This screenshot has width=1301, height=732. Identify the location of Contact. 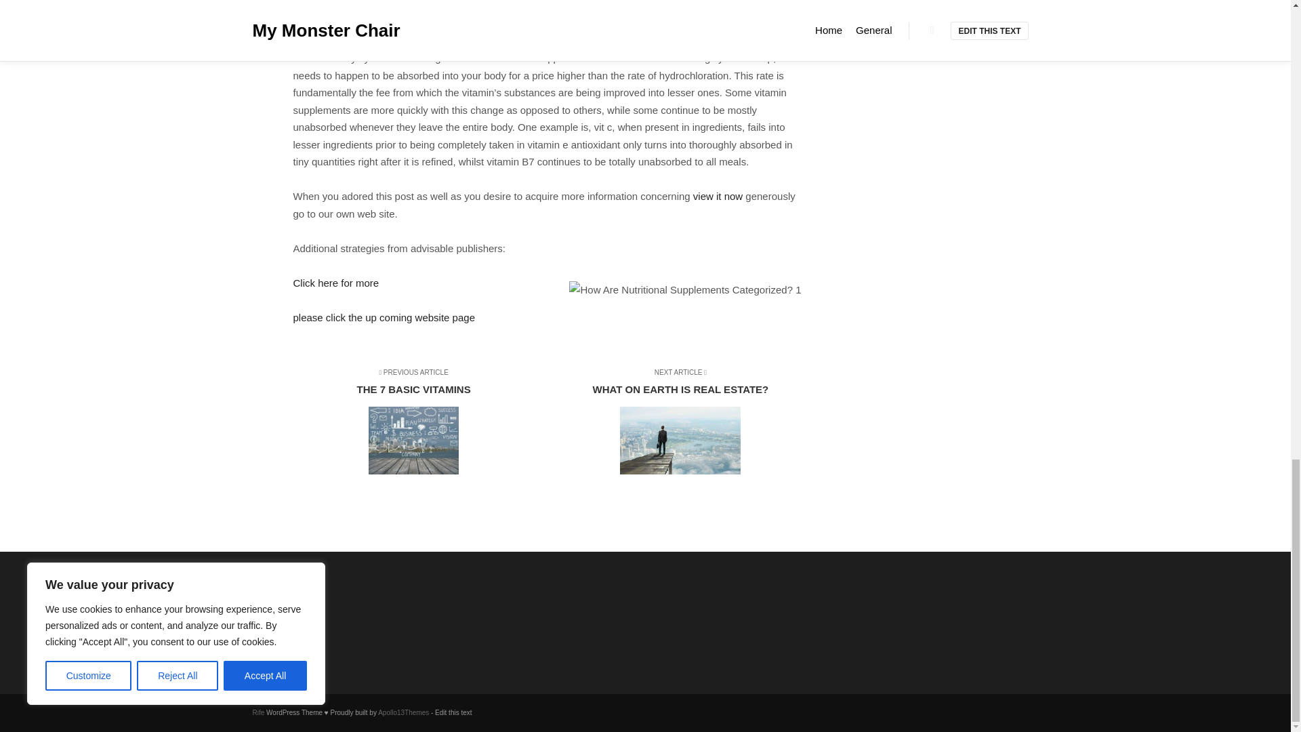
(323, 628).